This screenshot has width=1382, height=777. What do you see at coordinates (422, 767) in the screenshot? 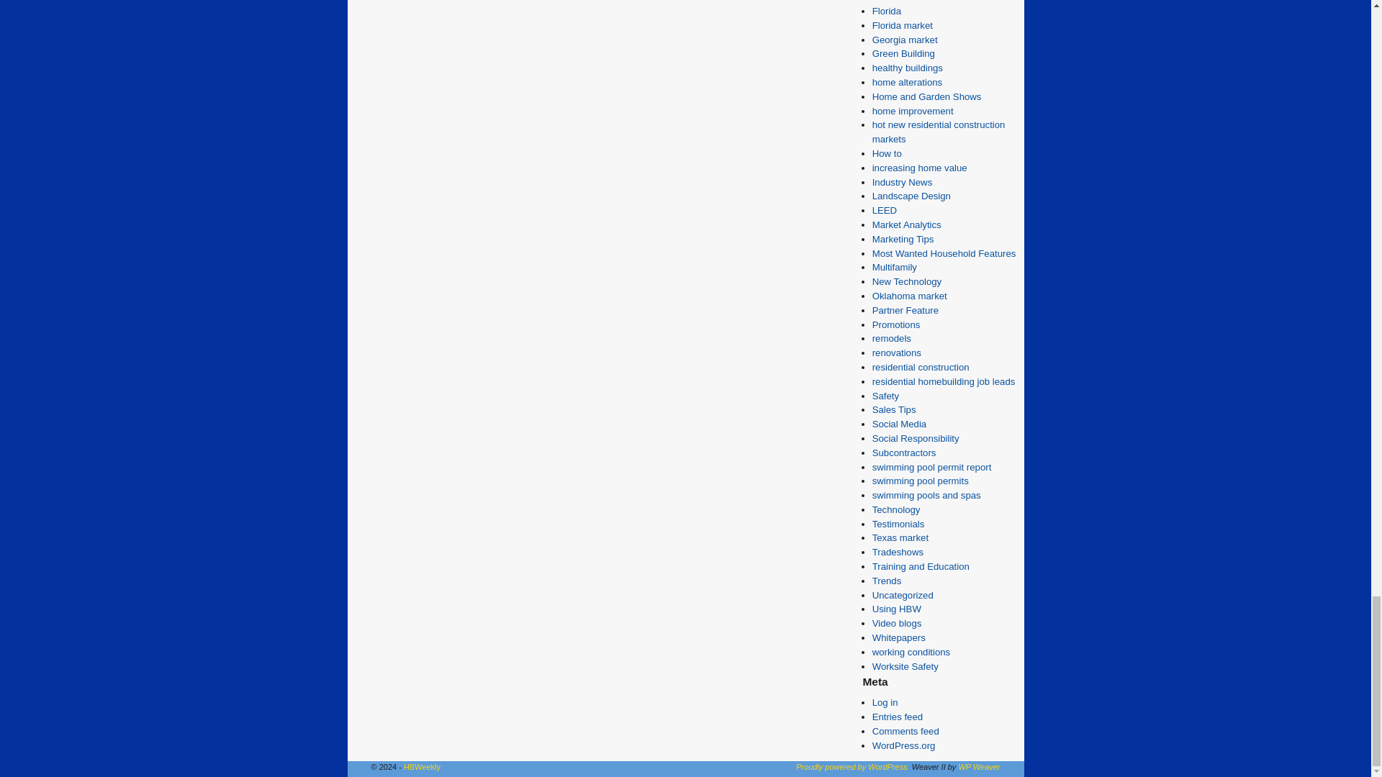
I see `HBWeekly` at bounding box center [422, 767].